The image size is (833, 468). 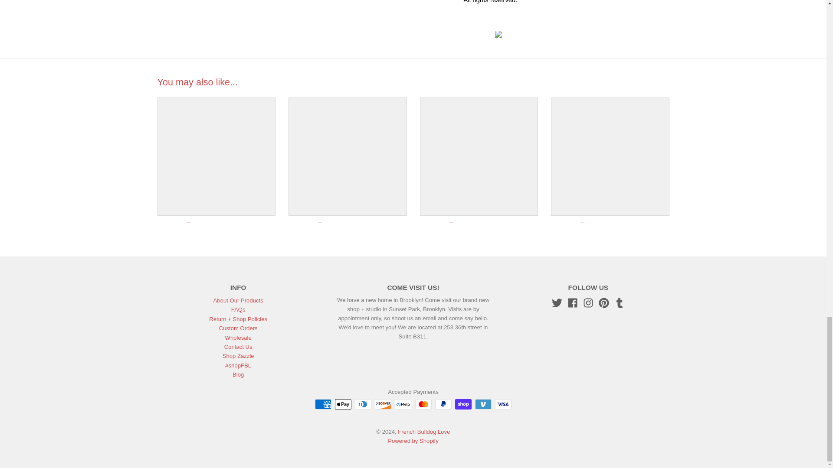 What do you see at coordinates (604, 302) in the screenshot?
I see `Pinterest - French Bulldog Love` at bounding box center [604, 302].